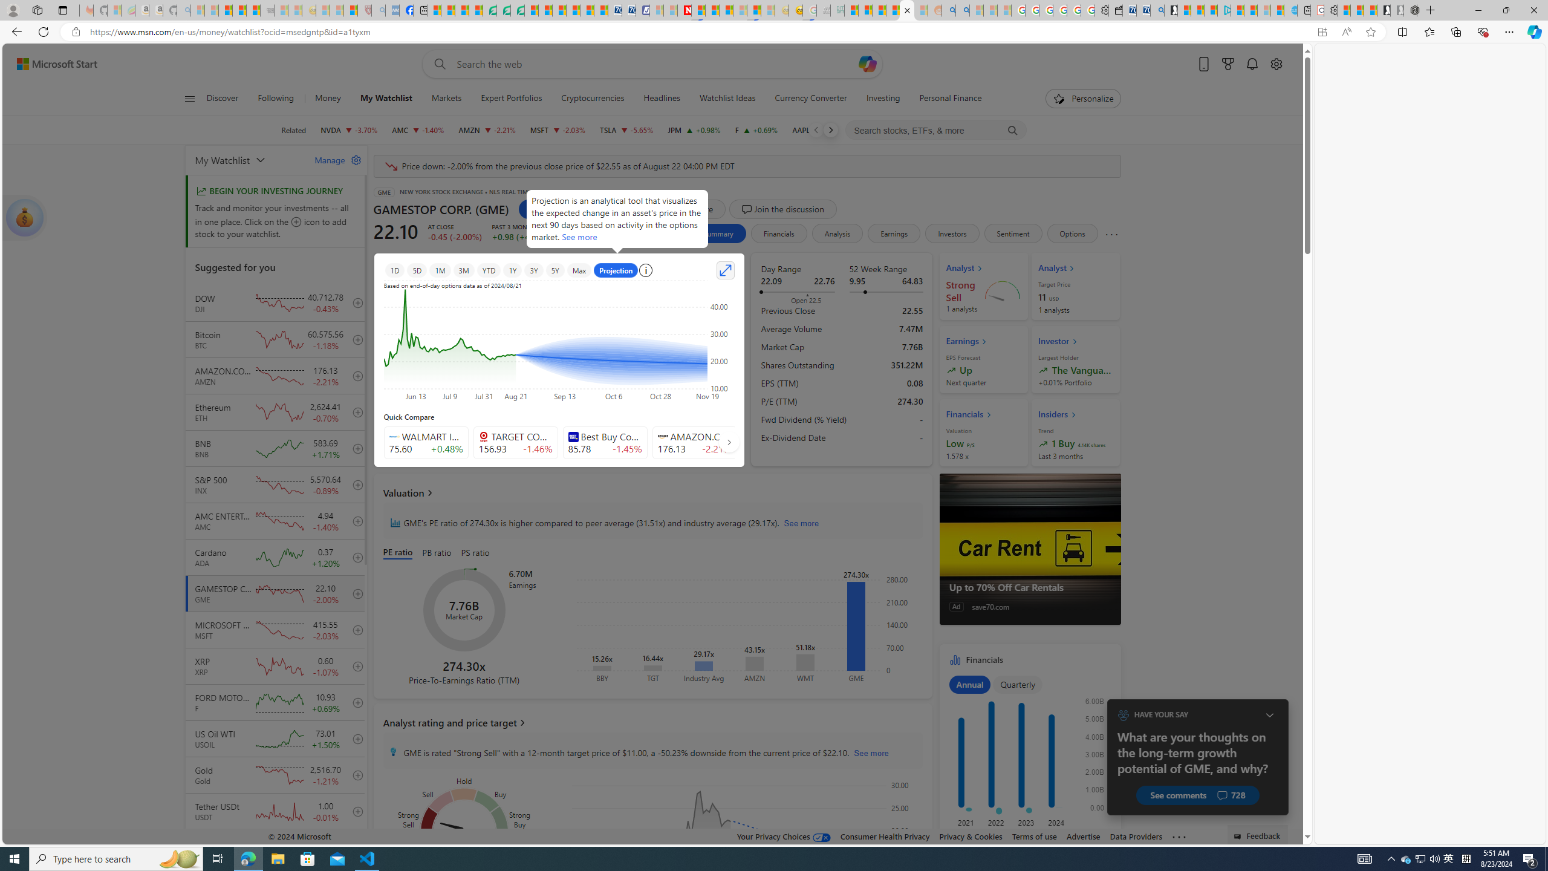  What do you see at coordinates (533, 270) in the screenshot?
I see `3Y` at bounding box center [533, 270].